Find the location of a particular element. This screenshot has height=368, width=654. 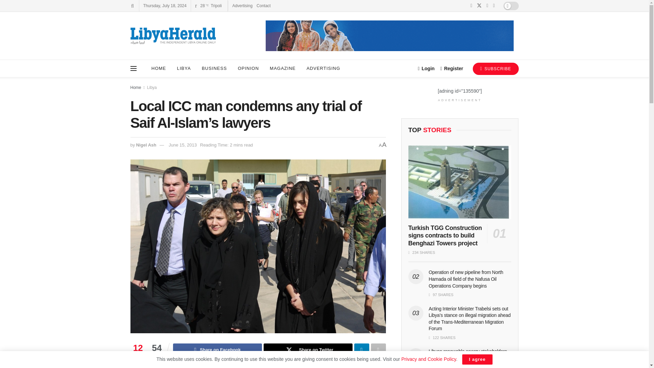

June 15, 2013 is located at coordinates (183, 145).